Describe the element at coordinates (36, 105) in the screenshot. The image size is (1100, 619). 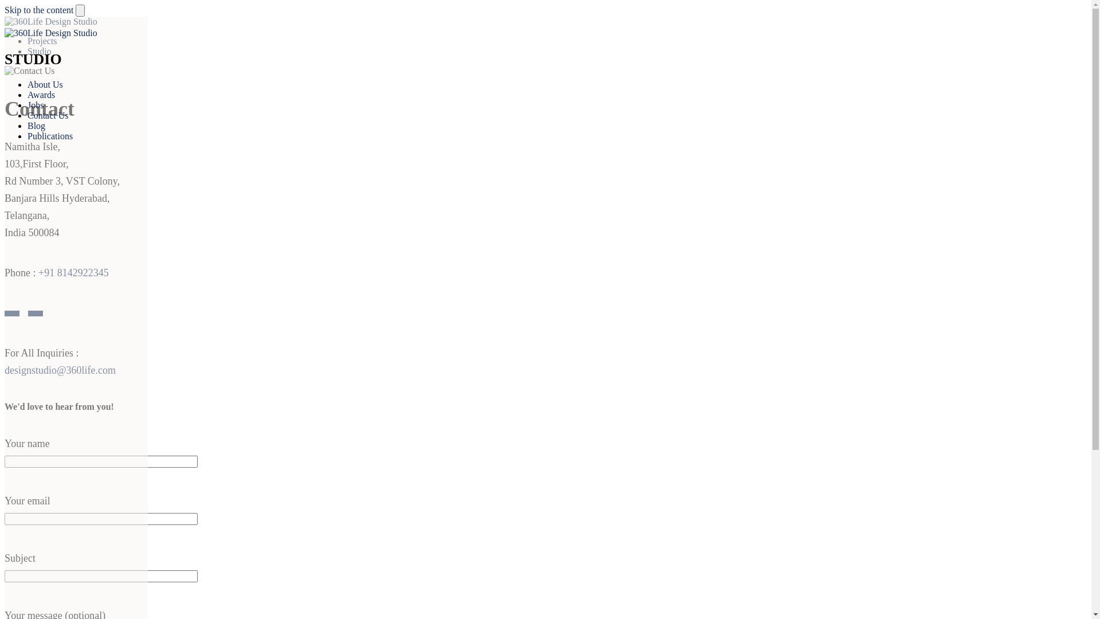
I see `Jobs` at that location.